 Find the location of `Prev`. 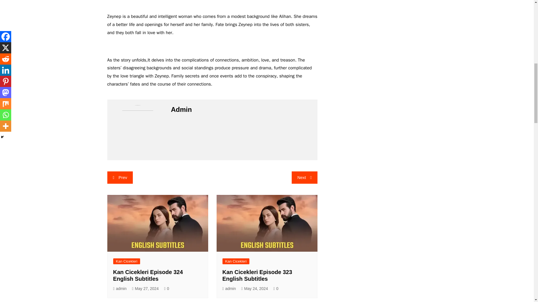

Prev is located at coordinates (120, 177).